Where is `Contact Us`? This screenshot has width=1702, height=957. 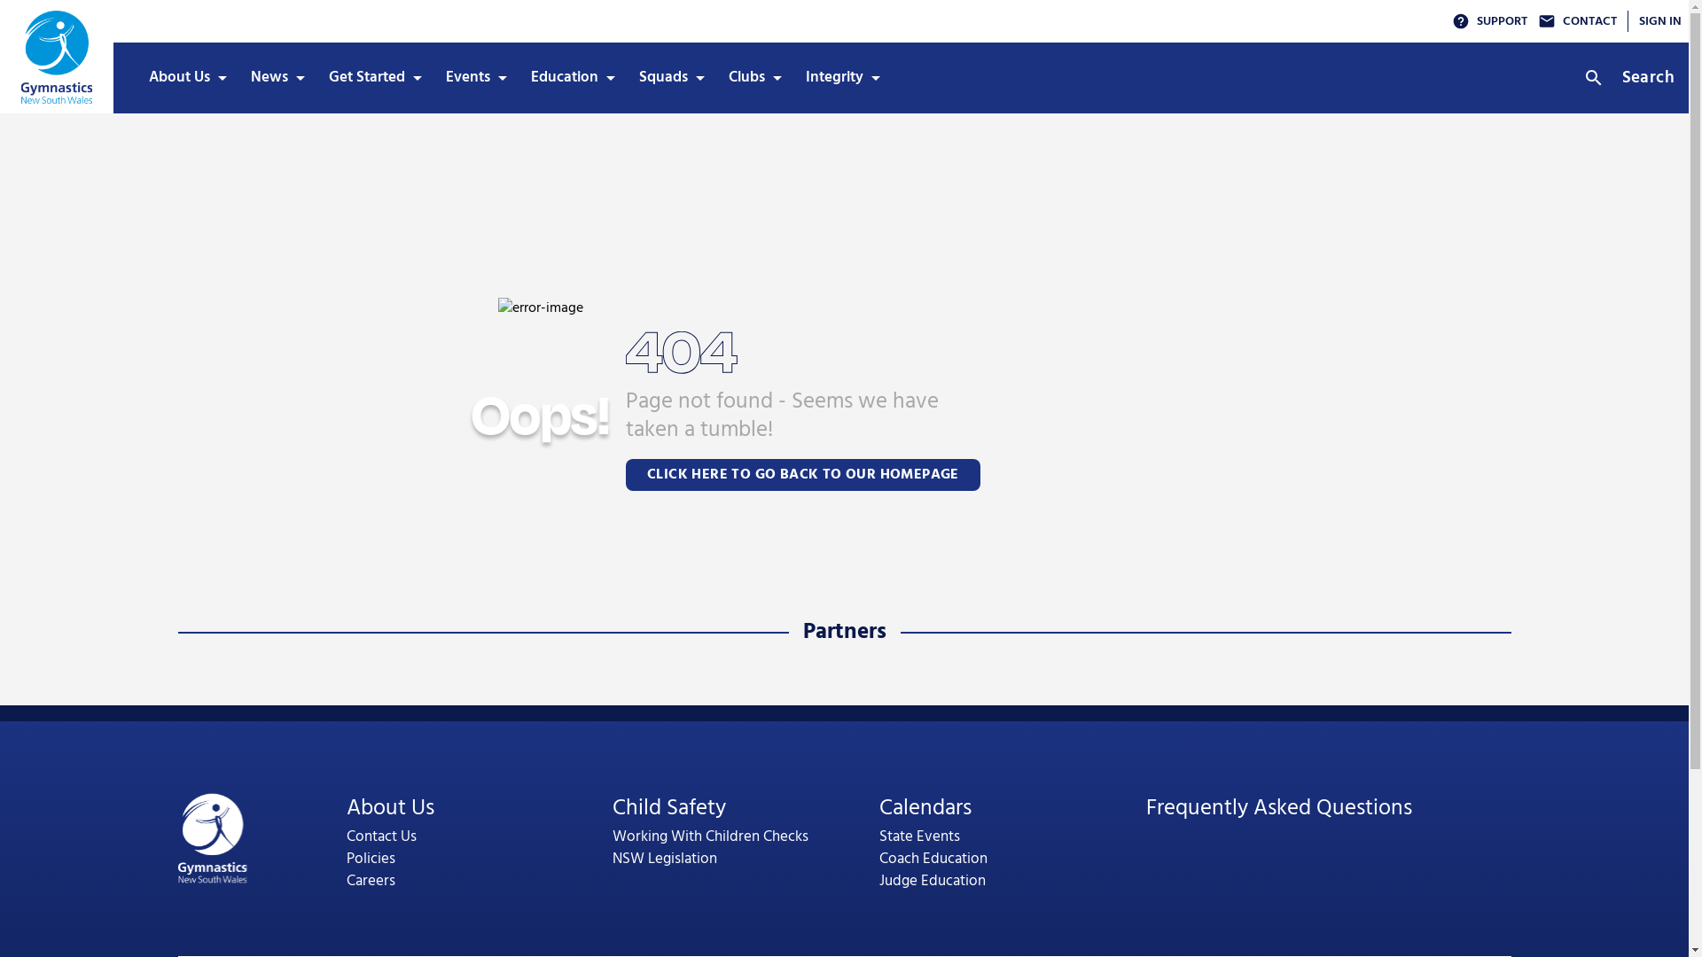 Contact Us is located at coordinates (381, 836).